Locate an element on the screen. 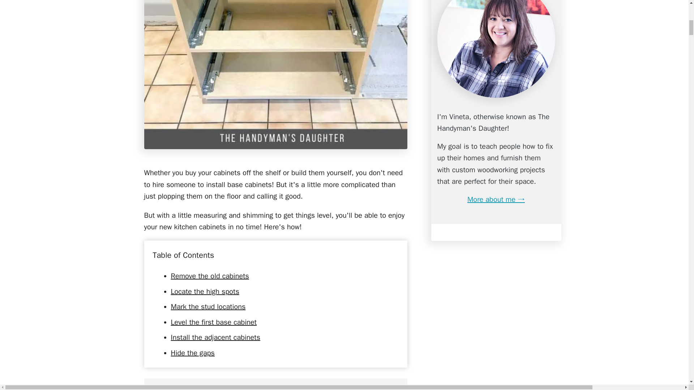 The width and height of the screenshot is (694, 390). Mark the stud locations is located at coordinates (208, 307).